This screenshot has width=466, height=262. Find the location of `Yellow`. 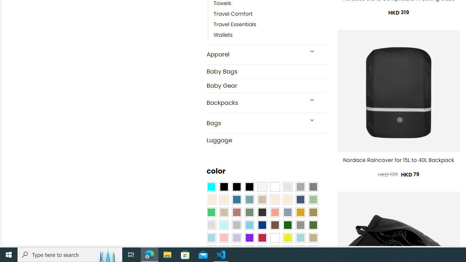

Yellow is located at coordinates (287, 238).